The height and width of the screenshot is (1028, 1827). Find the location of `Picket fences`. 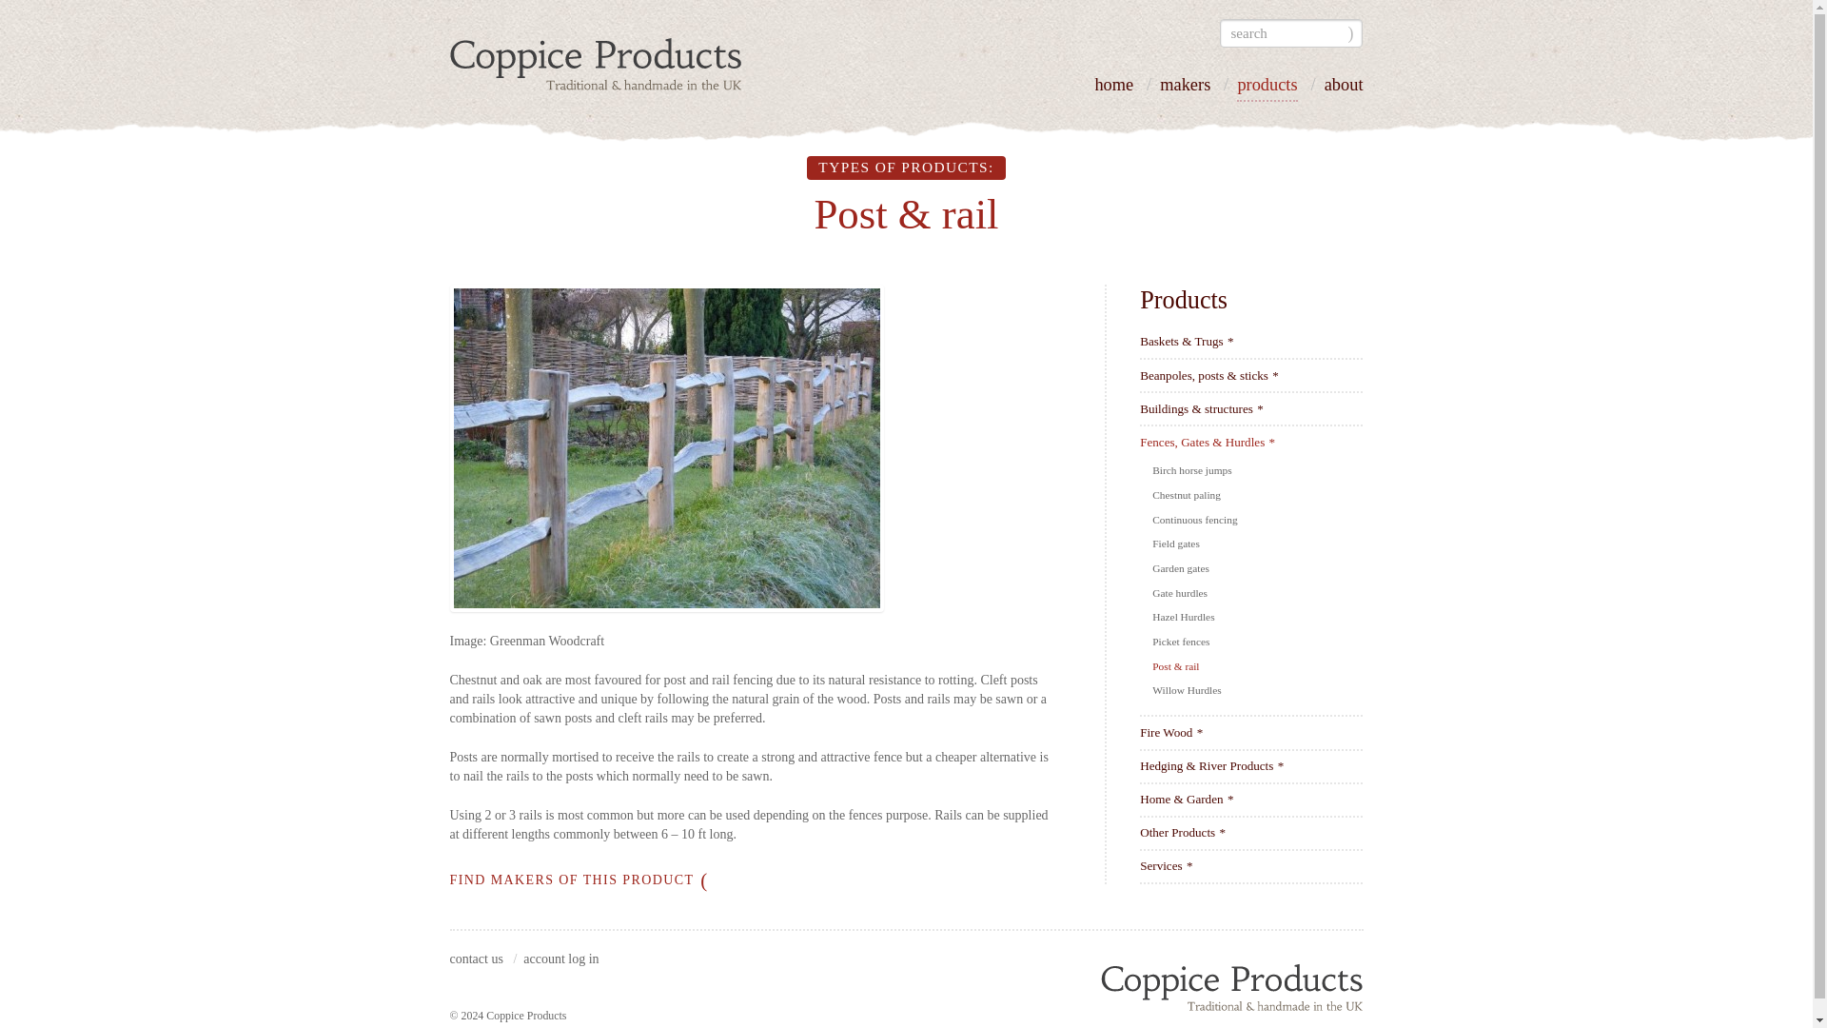

Picket fences is located at coordinates (1182, 642).